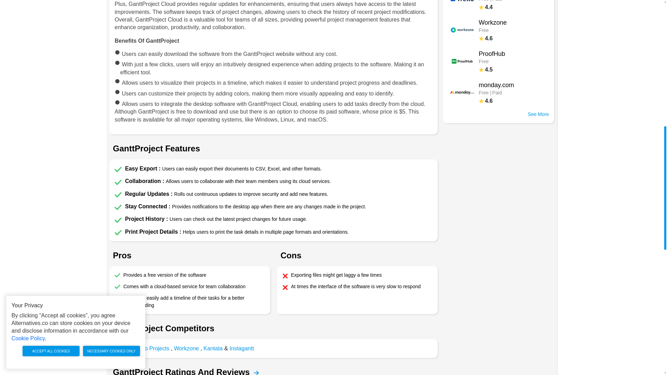 This screenshot has height=375, width=667. I want to click on GanttProject Ratings And Reviews, so click(256, 373).